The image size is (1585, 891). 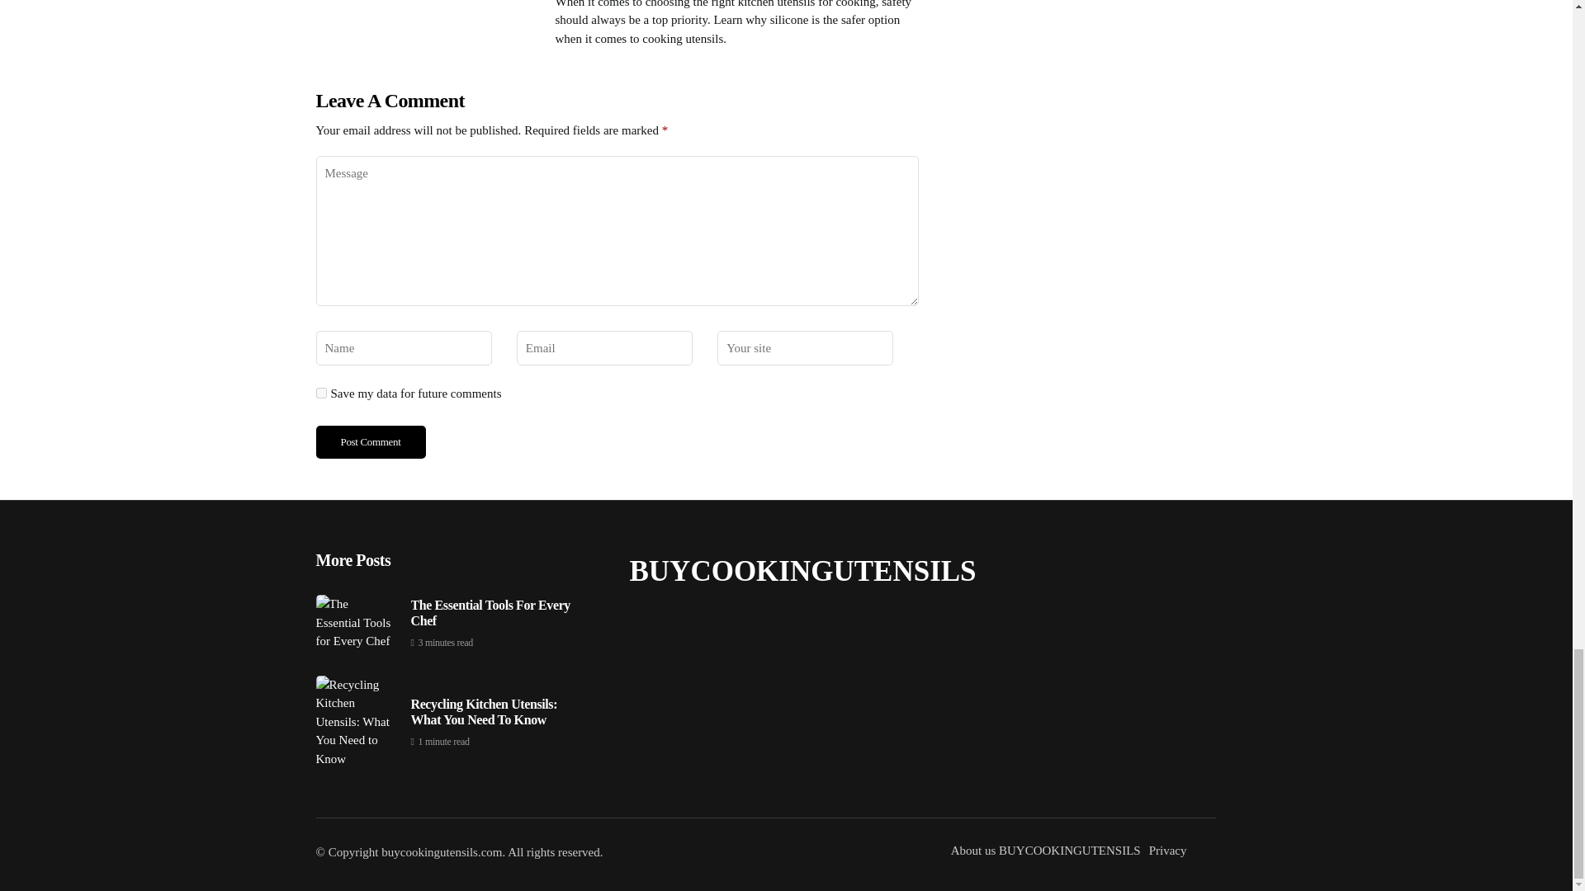 I want to click on Post Comment, so click(x=370, y=442).